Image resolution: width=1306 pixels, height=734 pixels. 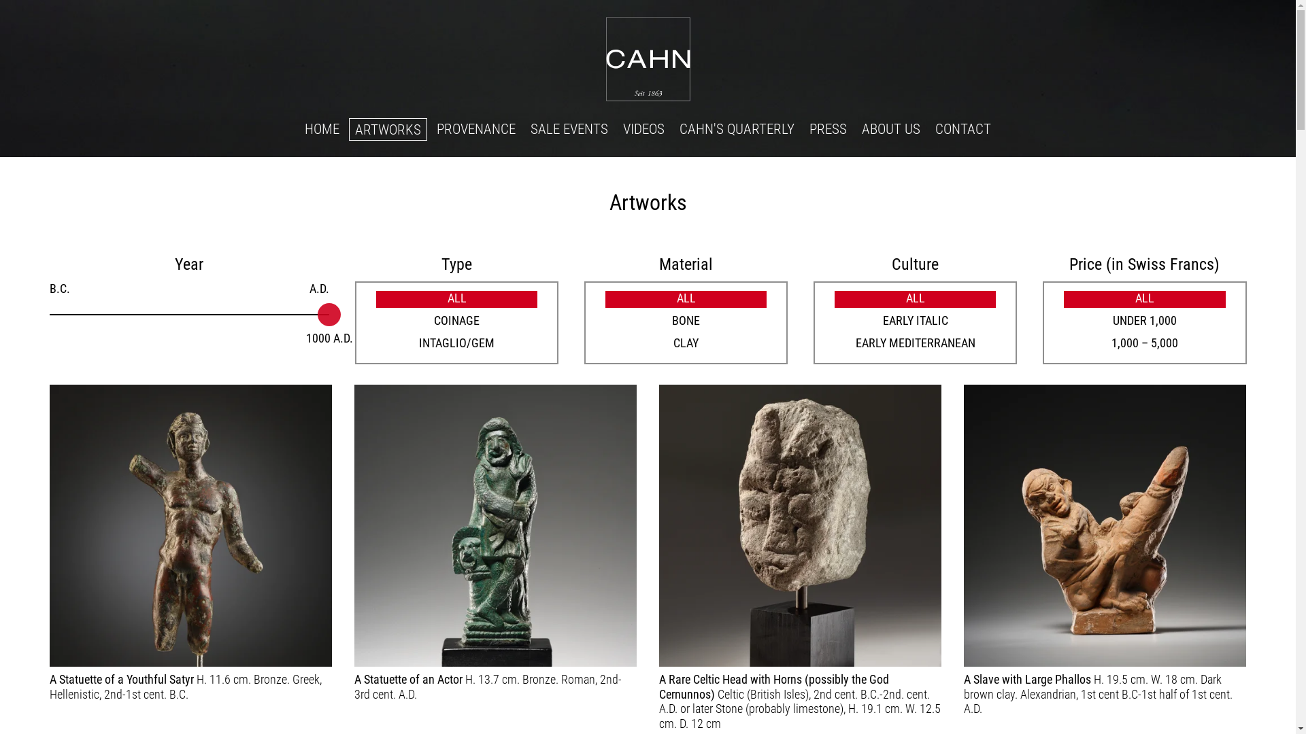 What do you see at coordinates (737, 129) in the screenshot?
I see `CAHN'S QUARTERLY` at bounding box center [737, 129].